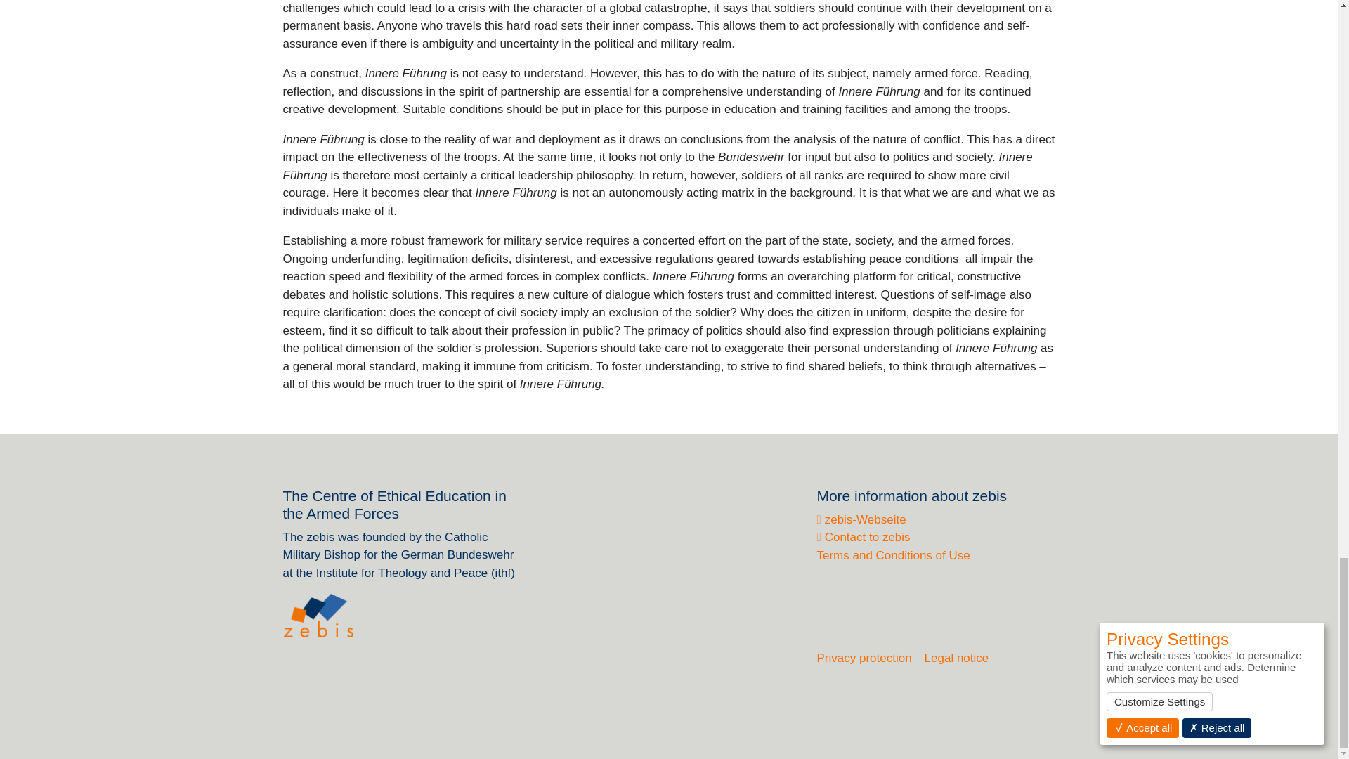 This screenshot has height=759, width=1349. I want to click on Legal notice, so click(956, 658).